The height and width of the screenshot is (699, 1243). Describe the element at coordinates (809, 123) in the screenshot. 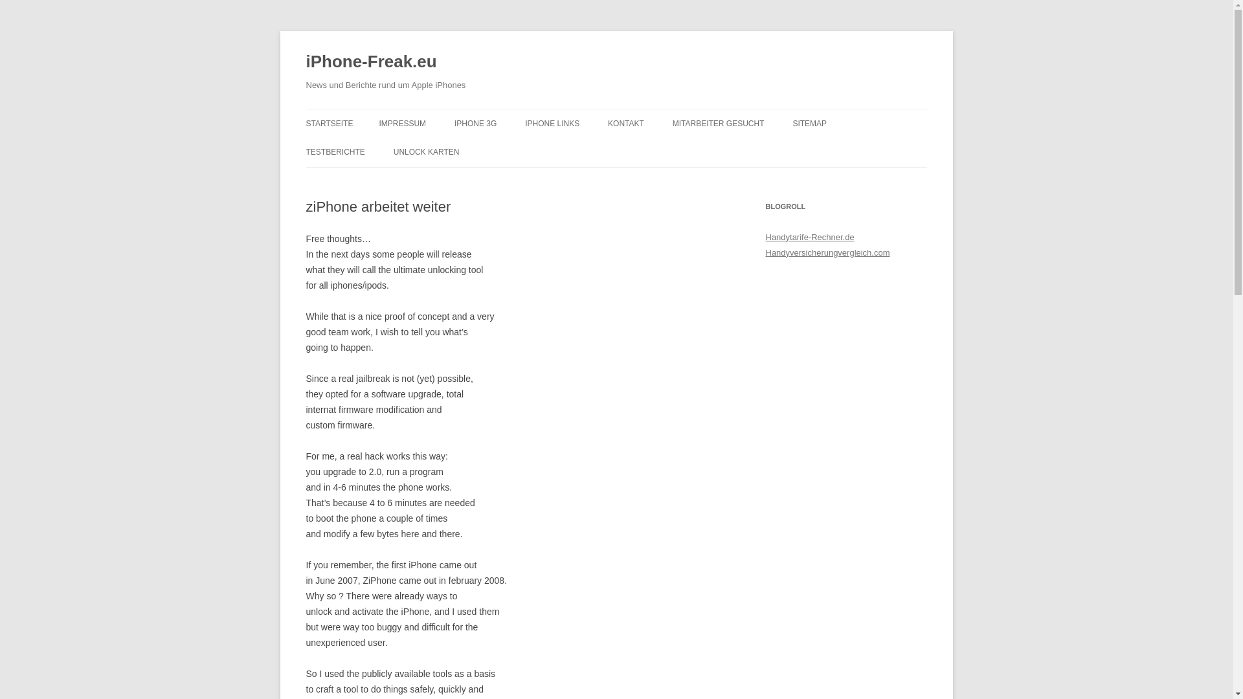

I see `SITEMAP` at that location.